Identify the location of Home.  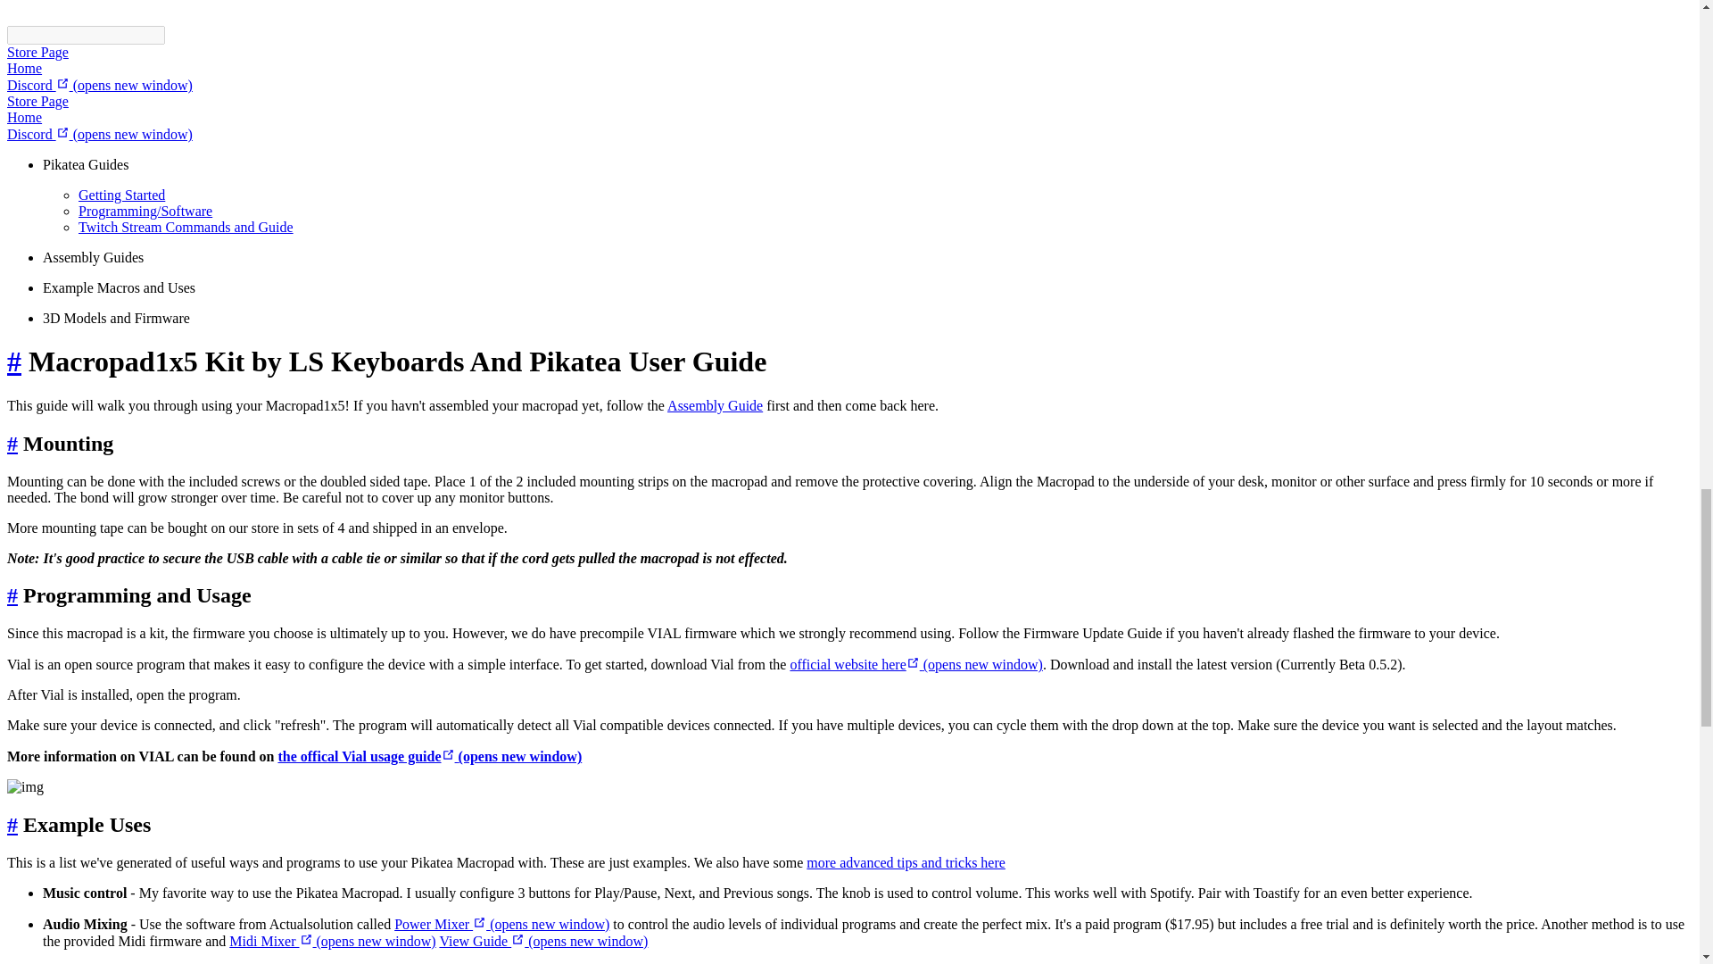
(23, 68).